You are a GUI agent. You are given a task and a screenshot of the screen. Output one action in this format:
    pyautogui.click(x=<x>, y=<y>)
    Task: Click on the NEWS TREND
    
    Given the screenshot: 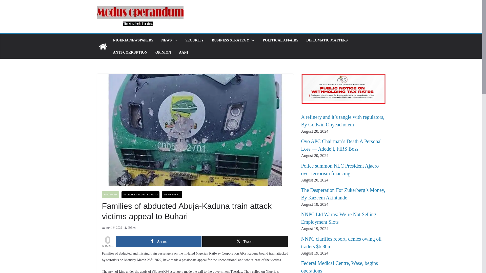 What is the action you would take?
    pyautogui.click(x=172, y=195)
    